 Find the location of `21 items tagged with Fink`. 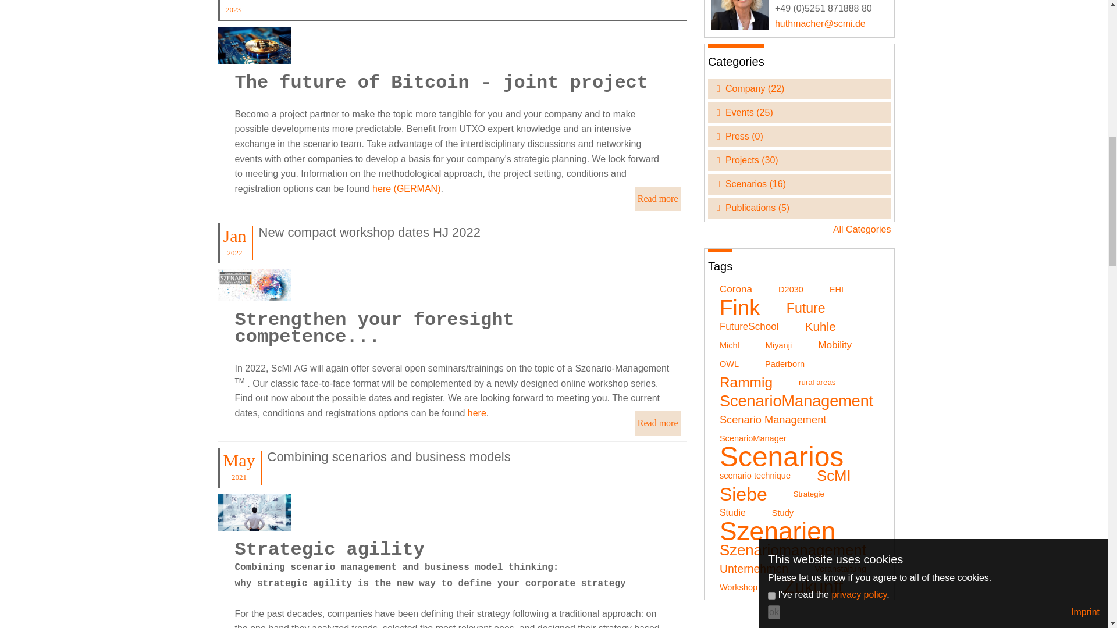

21 items tagged with Fink is located at coordinates (737, 308).